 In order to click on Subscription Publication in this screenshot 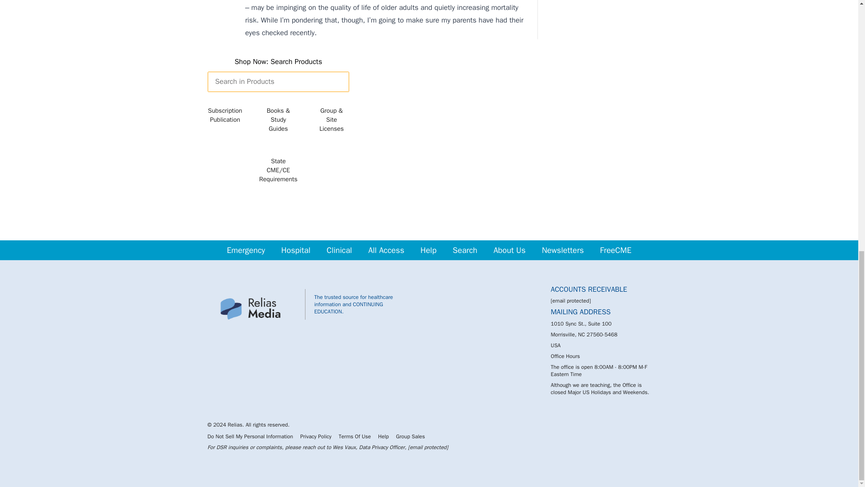, I will do `click(225, 117)`.